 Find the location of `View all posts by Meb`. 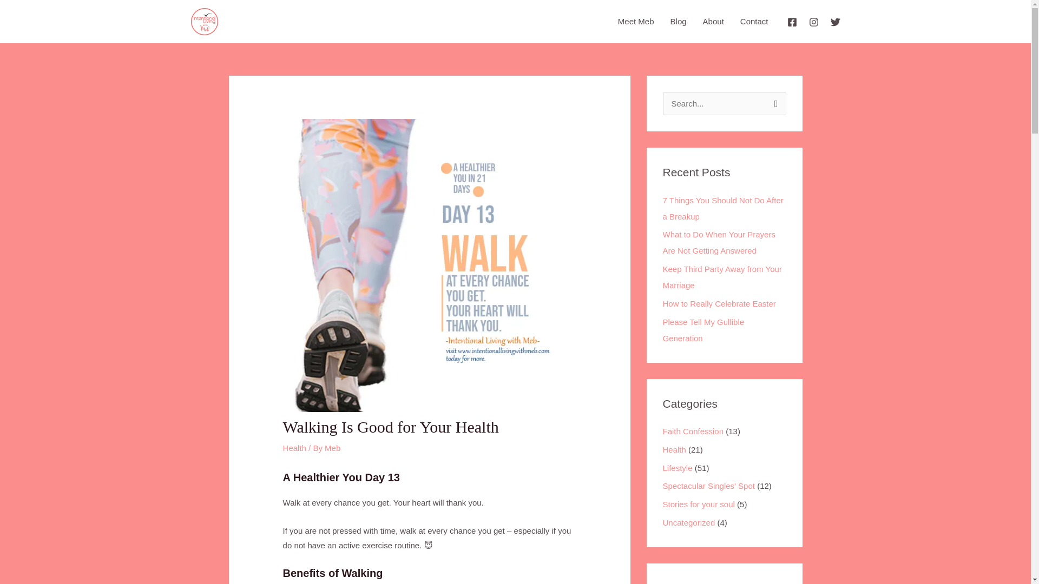

View all posts by Meb is located at coordinates (332, 448).